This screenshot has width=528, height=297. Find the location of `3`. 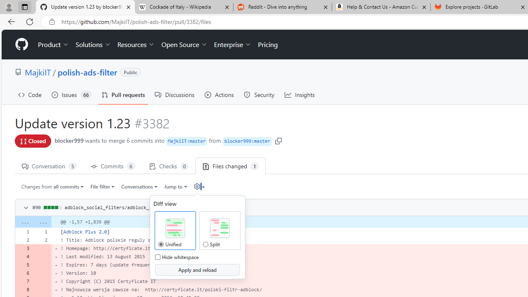

3 is located at coordinates (24, 248).